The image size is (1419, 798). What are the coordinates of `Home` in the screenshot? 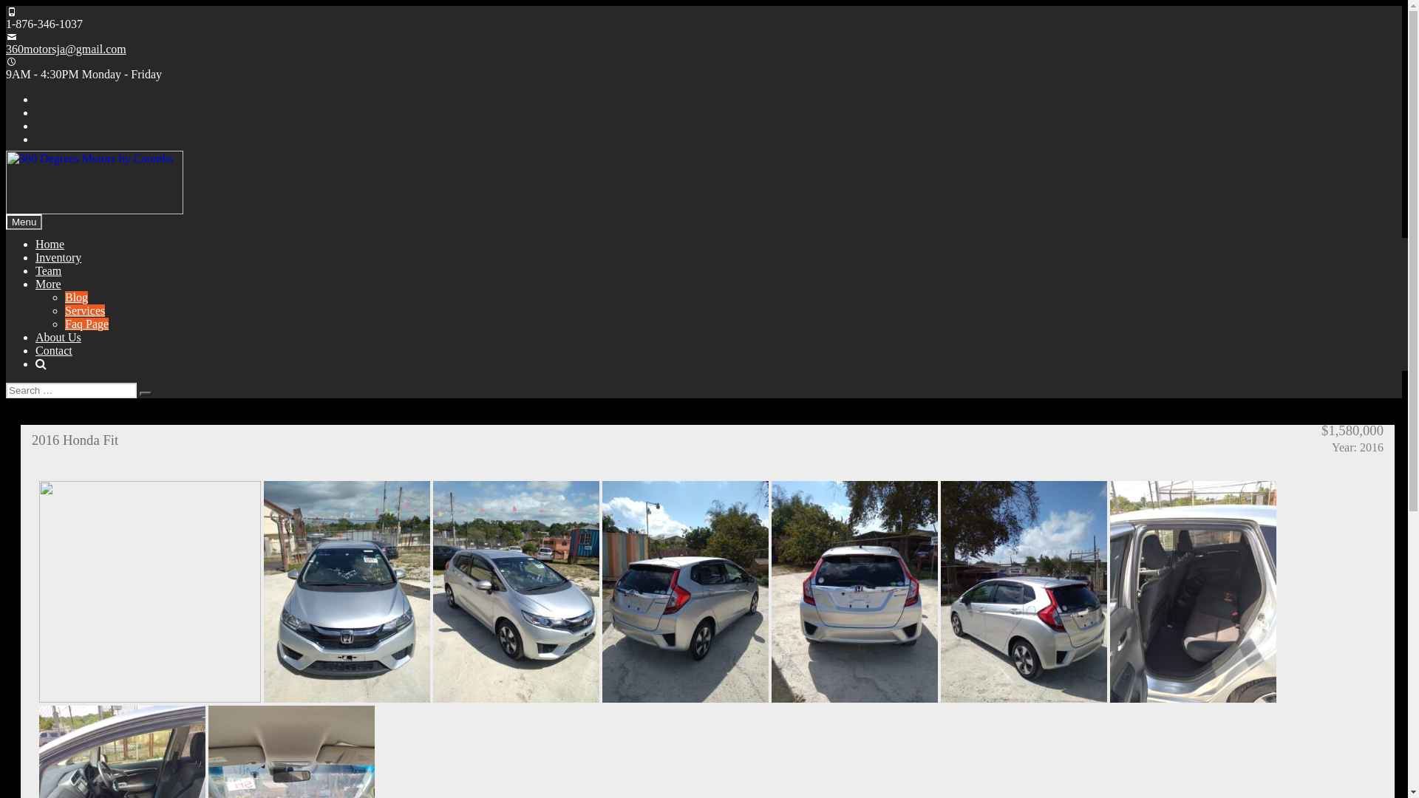 It's located at (50, 244).